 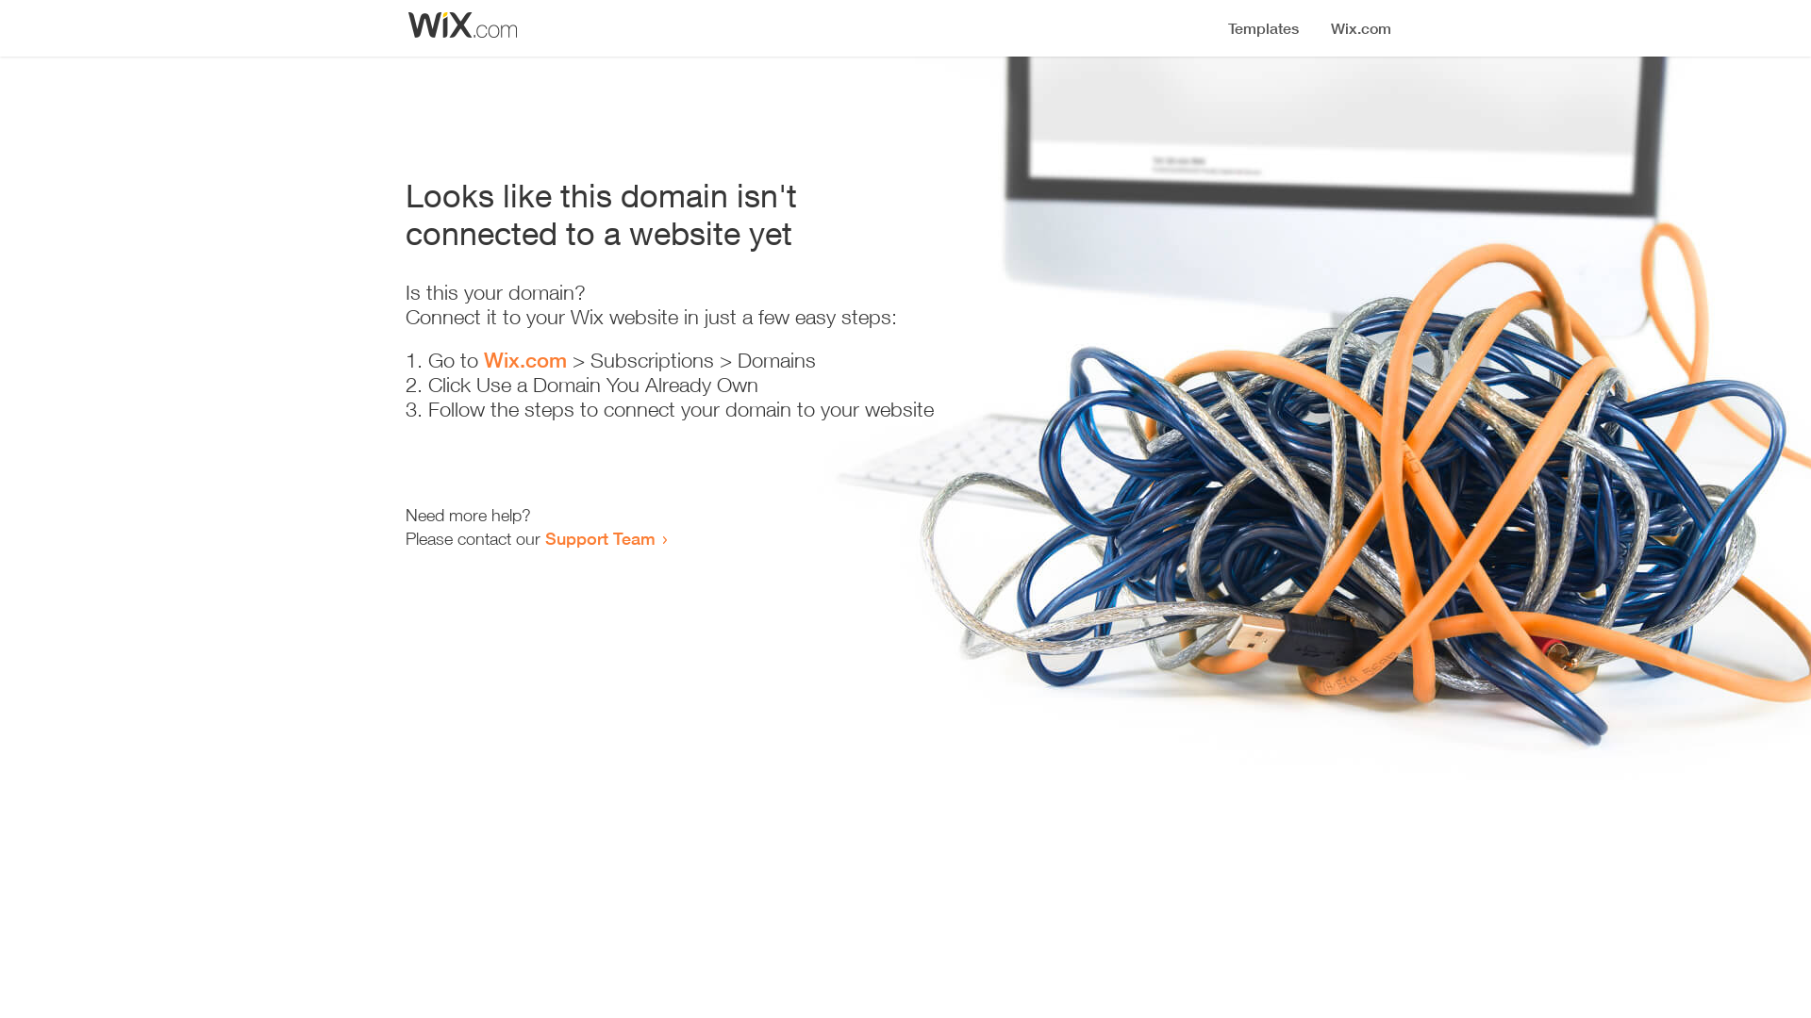 I want to click on Support Team, so click(x=600, y=538).